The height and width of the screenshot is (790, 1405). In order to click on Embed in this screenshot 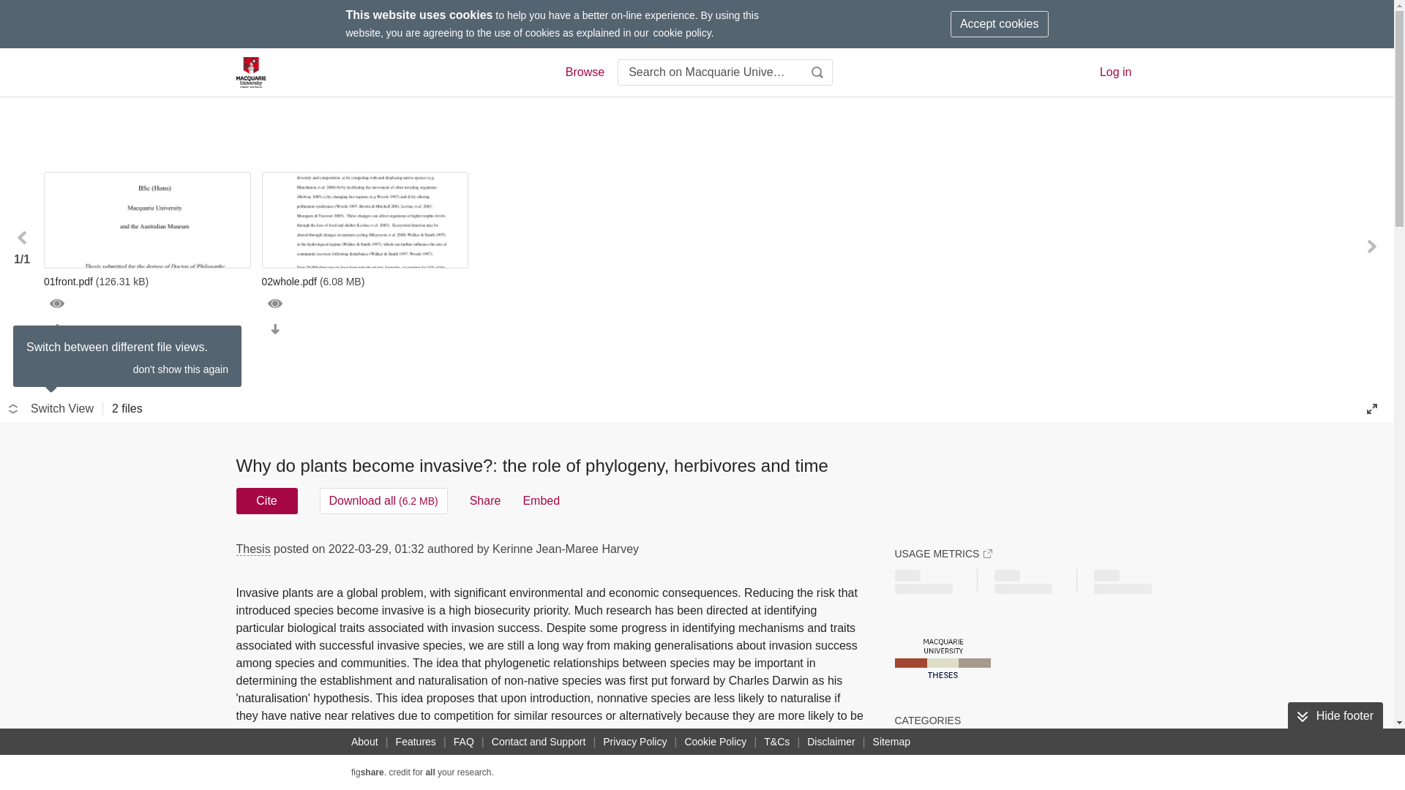, I will do `click(541, 501)`.